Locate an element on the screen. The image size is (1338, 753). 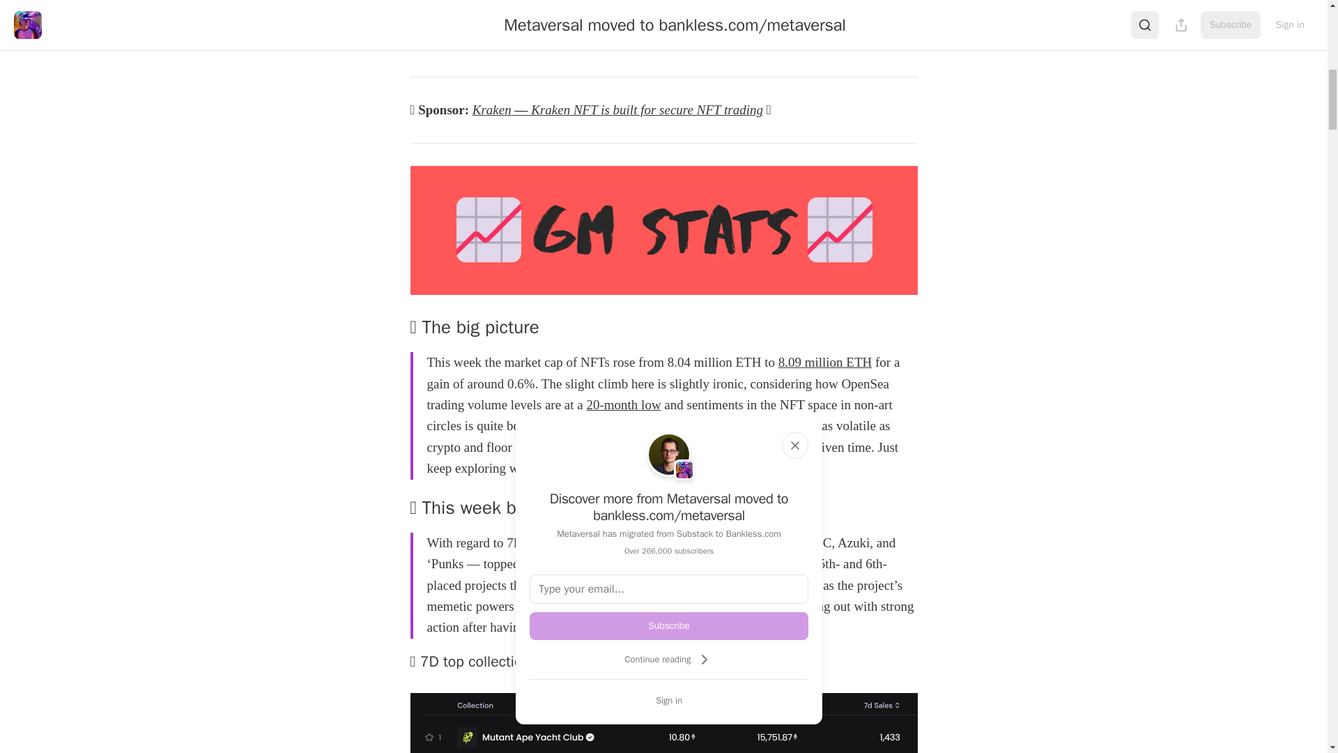
Kraken NFT is built for secure NFT trading is located at coordinates (647, 109).